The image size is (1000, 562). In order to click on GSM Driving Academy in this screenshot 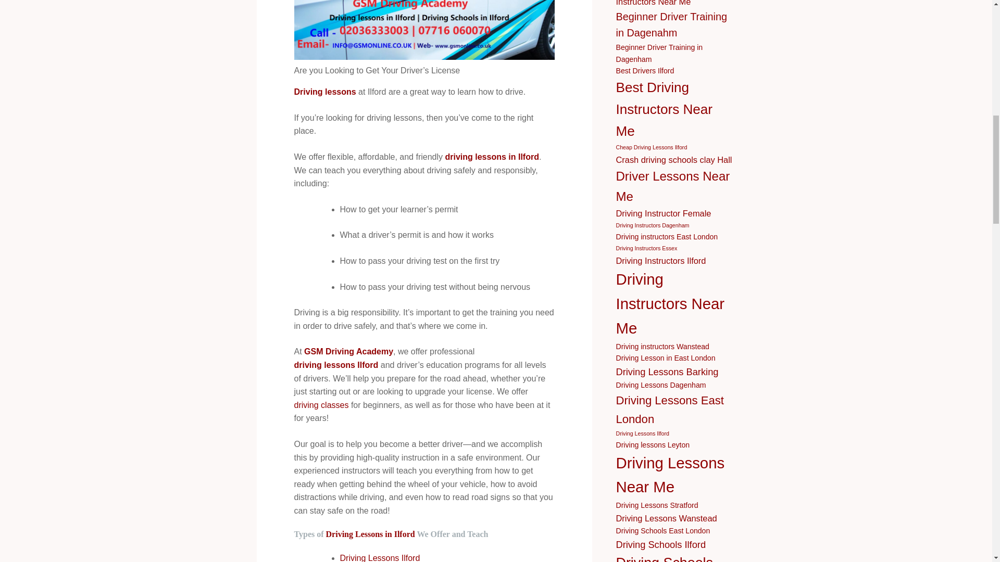, I will do `click(348, 352)`.